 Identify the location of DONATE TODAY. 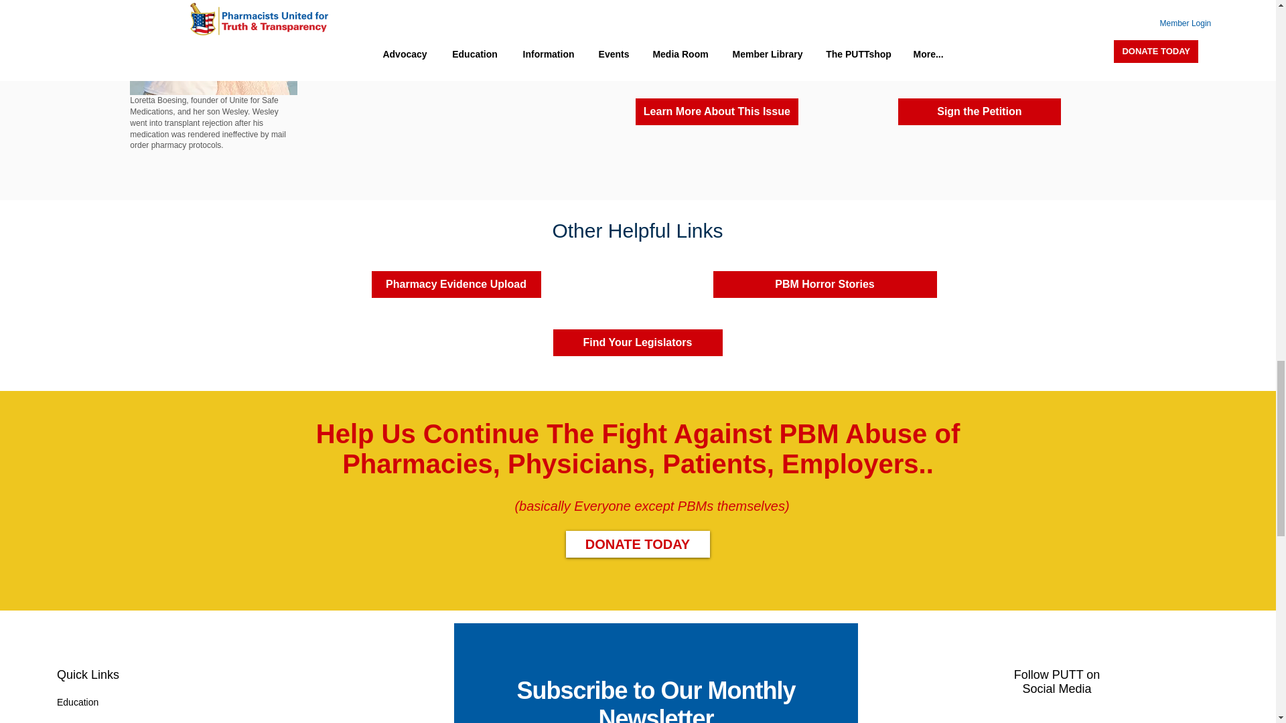
(638, 544).